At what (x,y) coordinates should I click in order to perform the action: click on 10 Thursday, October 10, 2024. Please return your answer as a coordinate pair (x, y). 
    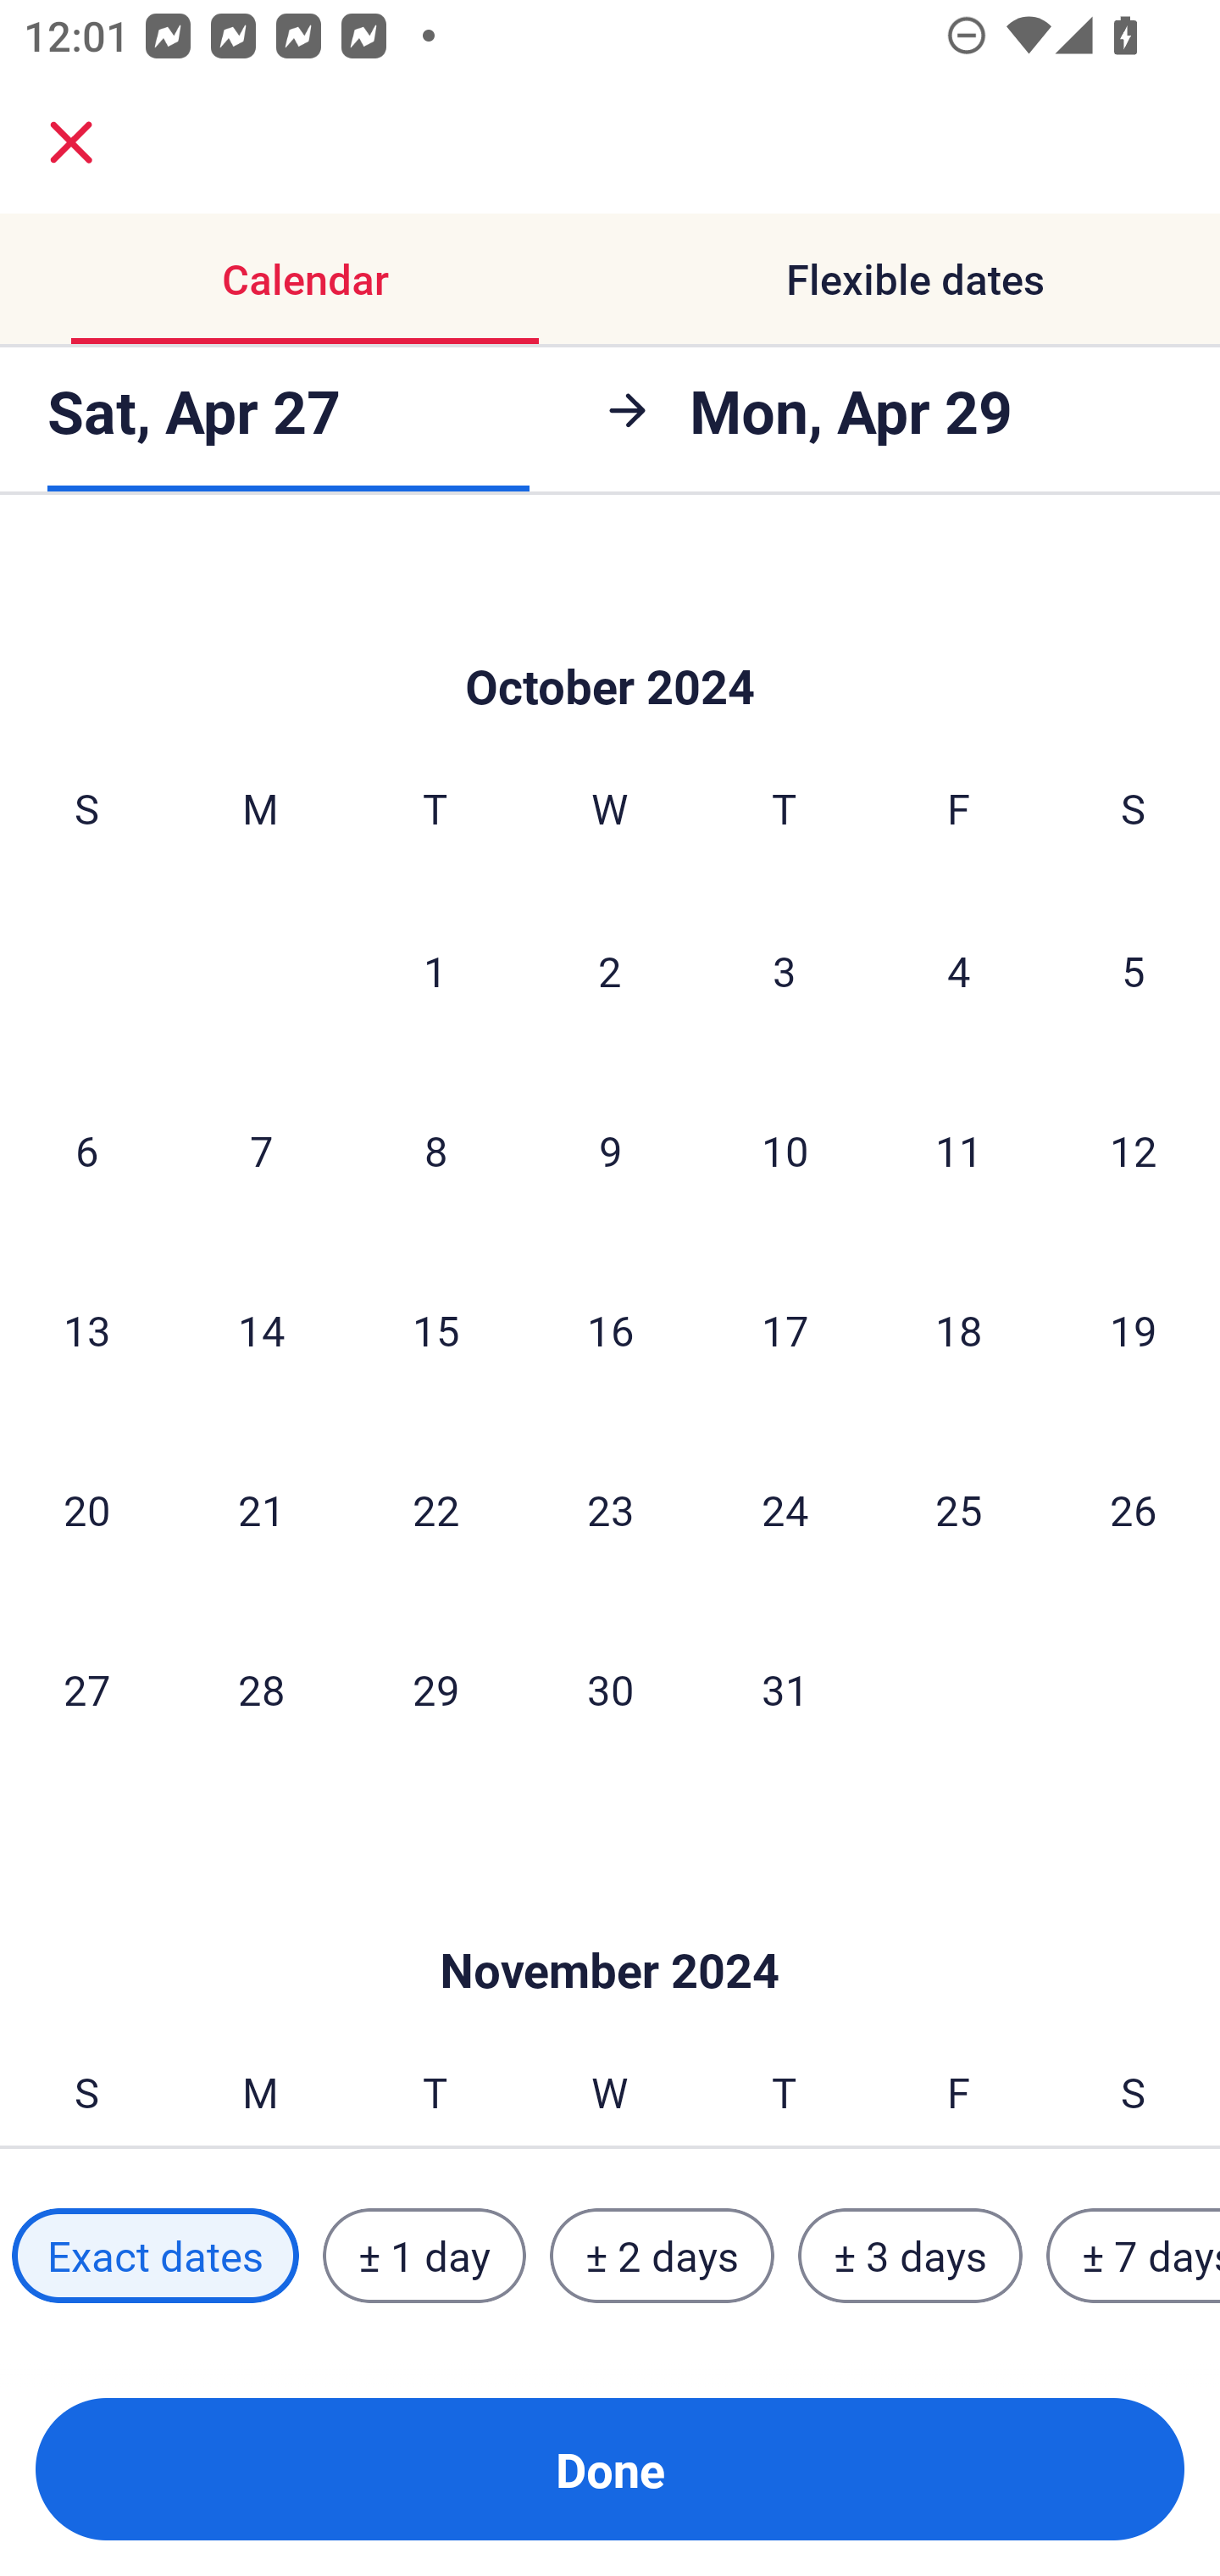
    Looking at the image, I should click on (785, 1150).